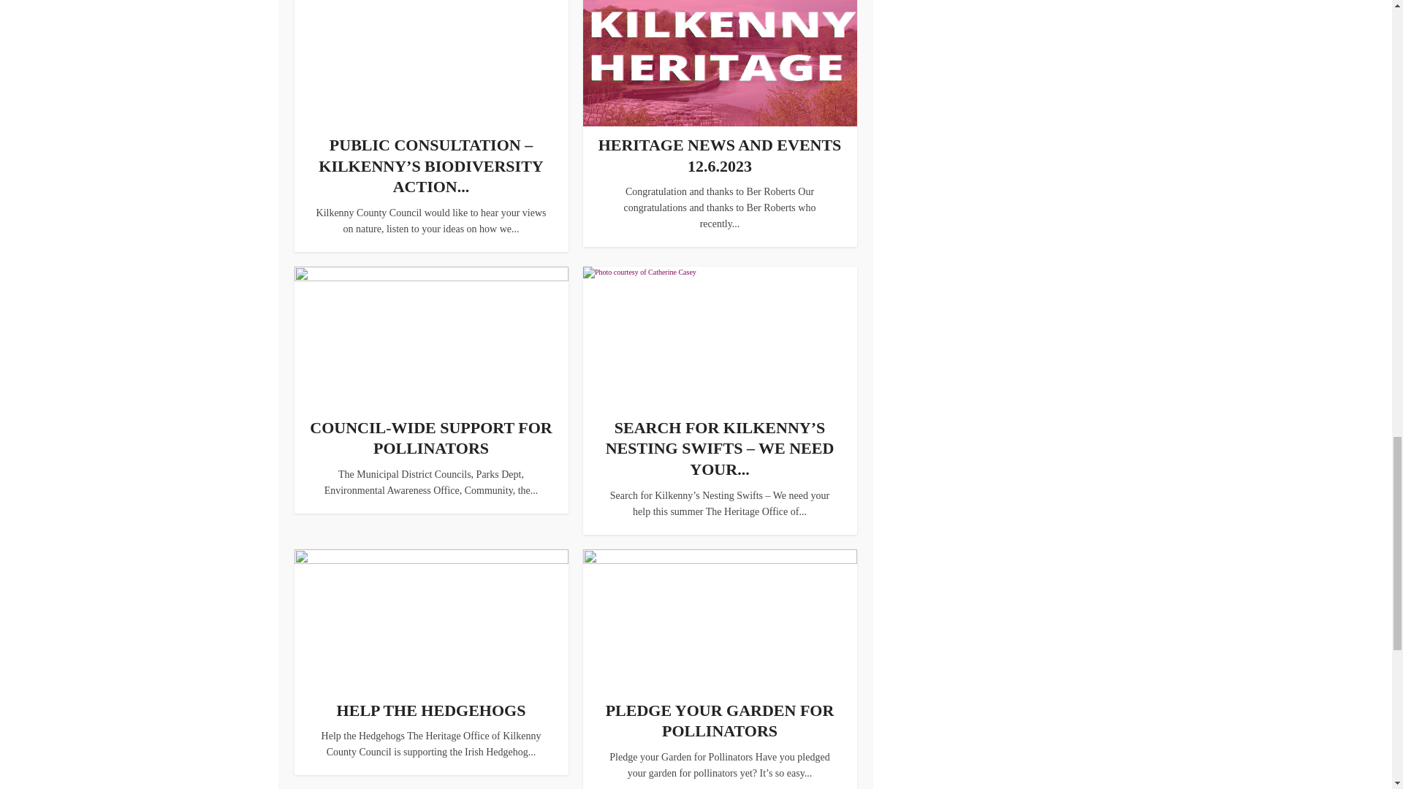 The width and height of the screenshot is (1403, 789). What do you see at coordinates (431, 710) in the screenshot?
I see `Help the Hedgehogs` at bounding box center [431, 710].